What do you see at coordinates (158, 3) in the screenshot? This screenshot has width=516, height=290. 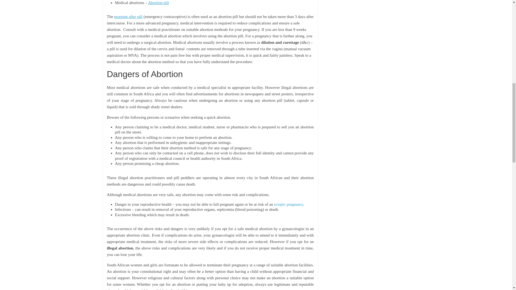 I see `abortion pill` at bounding box center [158, 3].